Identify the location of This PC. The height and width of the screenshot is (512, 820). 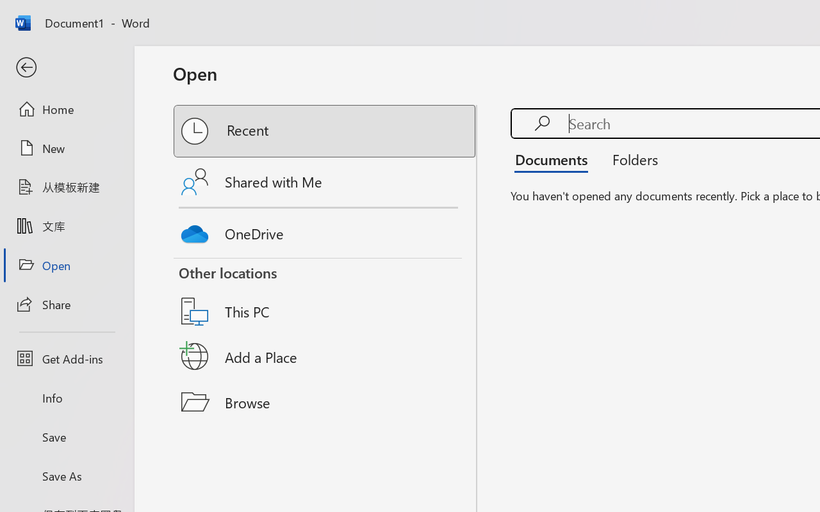
(325, 295).